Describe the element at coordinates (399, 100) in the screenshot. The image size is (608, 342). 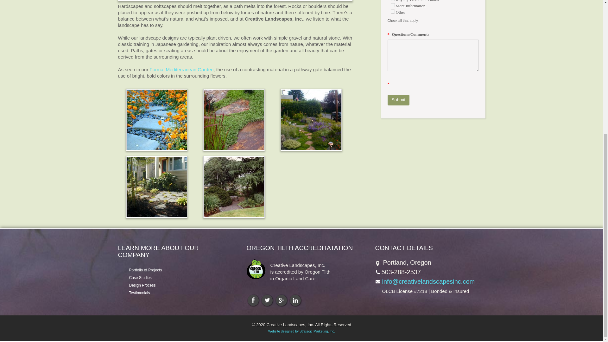
I see `Submit` at that location.